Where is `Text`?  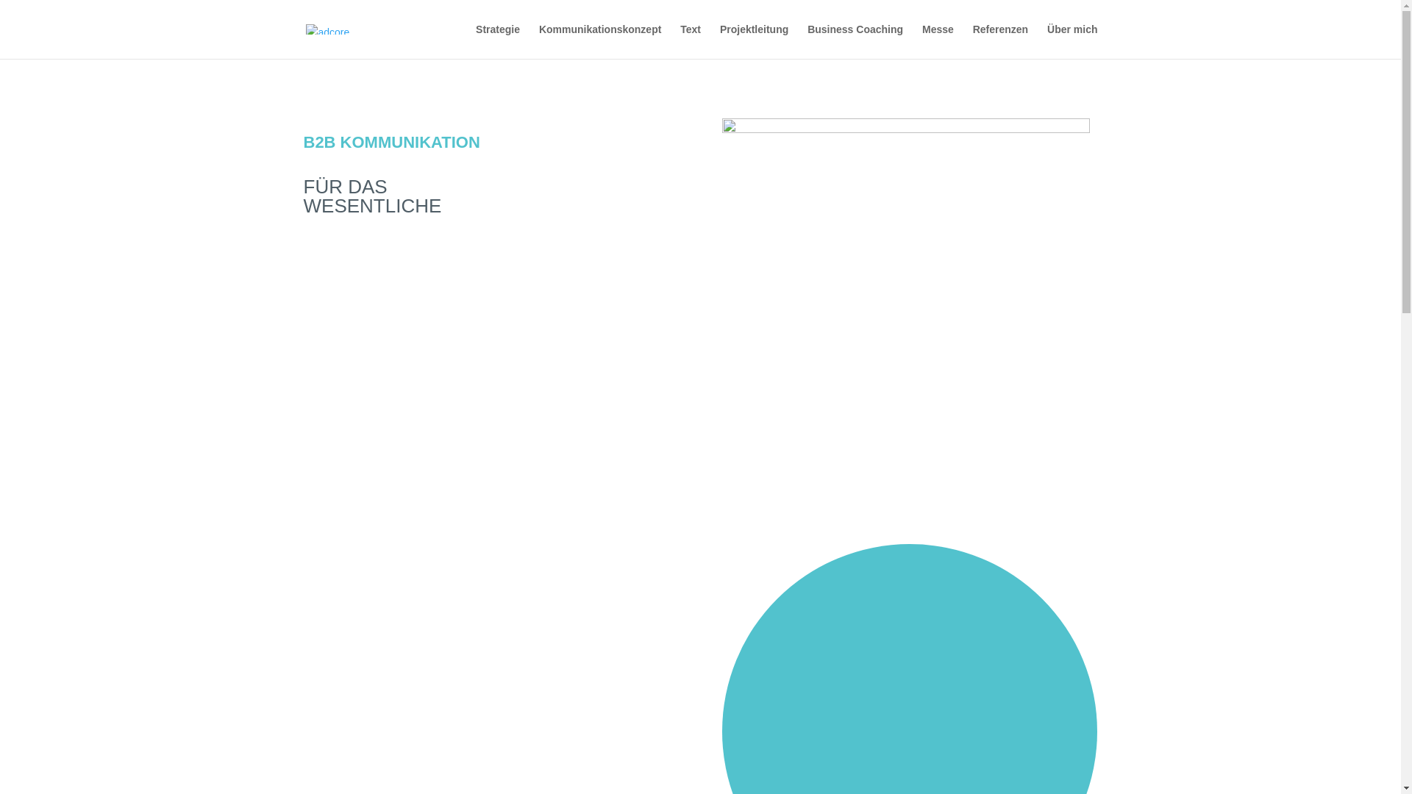 Text is located at coordinates (691, 41).